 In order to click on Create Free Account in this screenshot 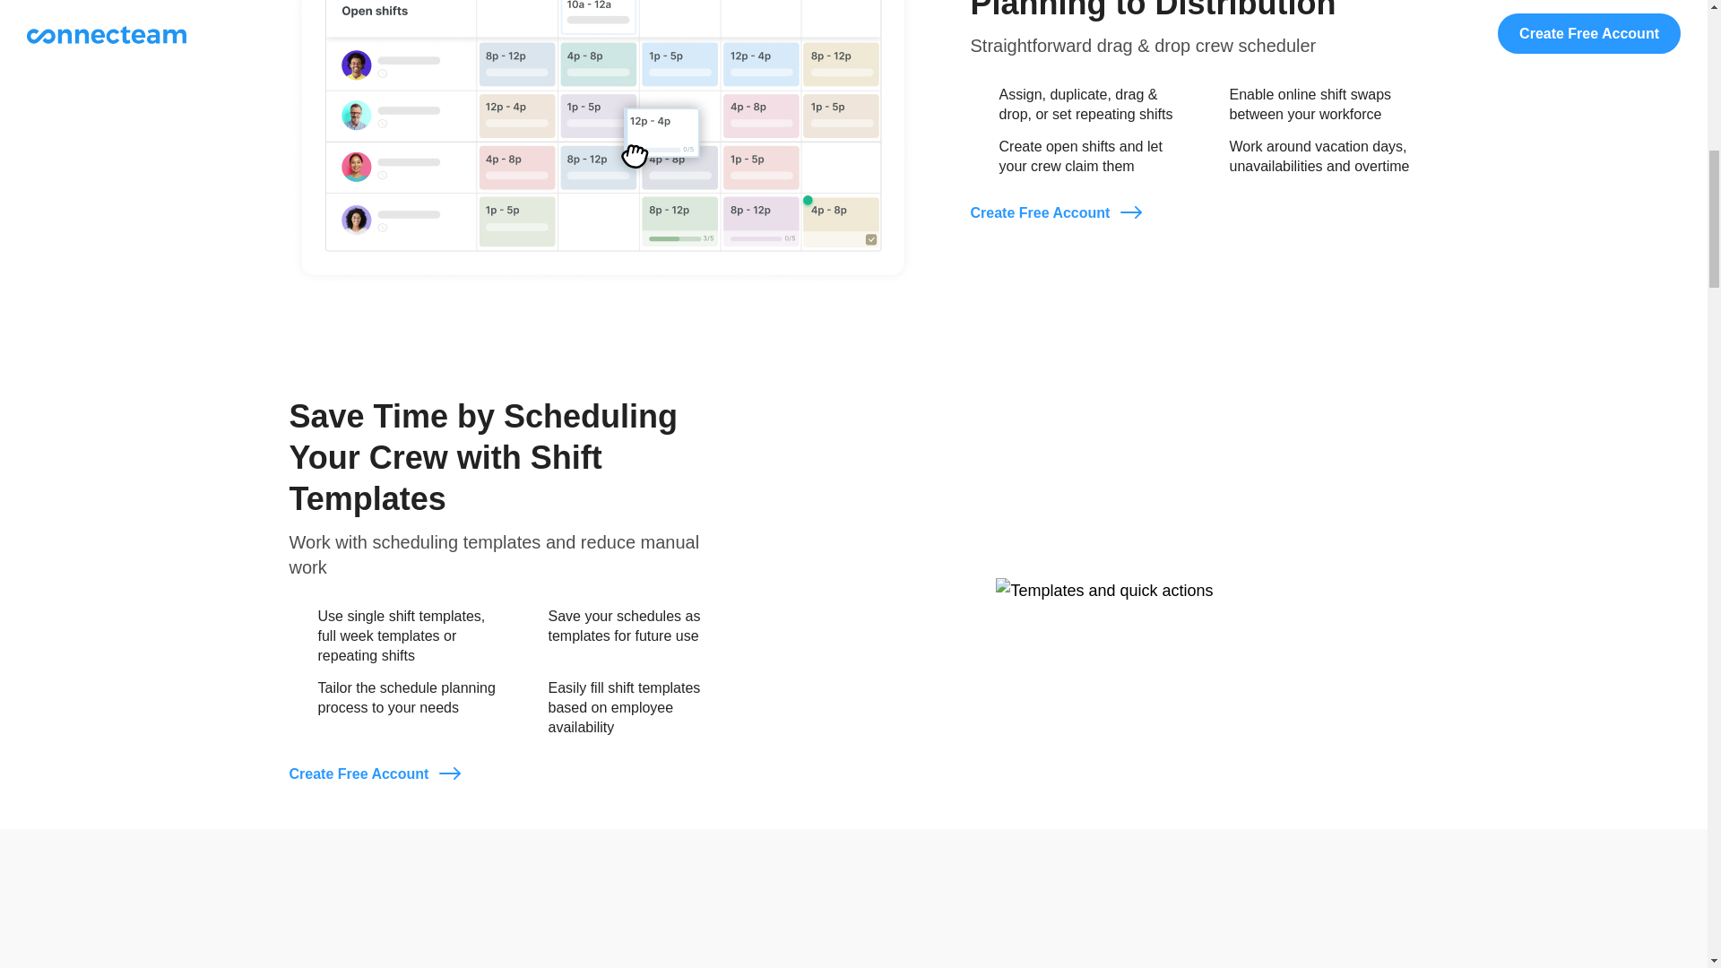, I will do `click(1055, 213)`.